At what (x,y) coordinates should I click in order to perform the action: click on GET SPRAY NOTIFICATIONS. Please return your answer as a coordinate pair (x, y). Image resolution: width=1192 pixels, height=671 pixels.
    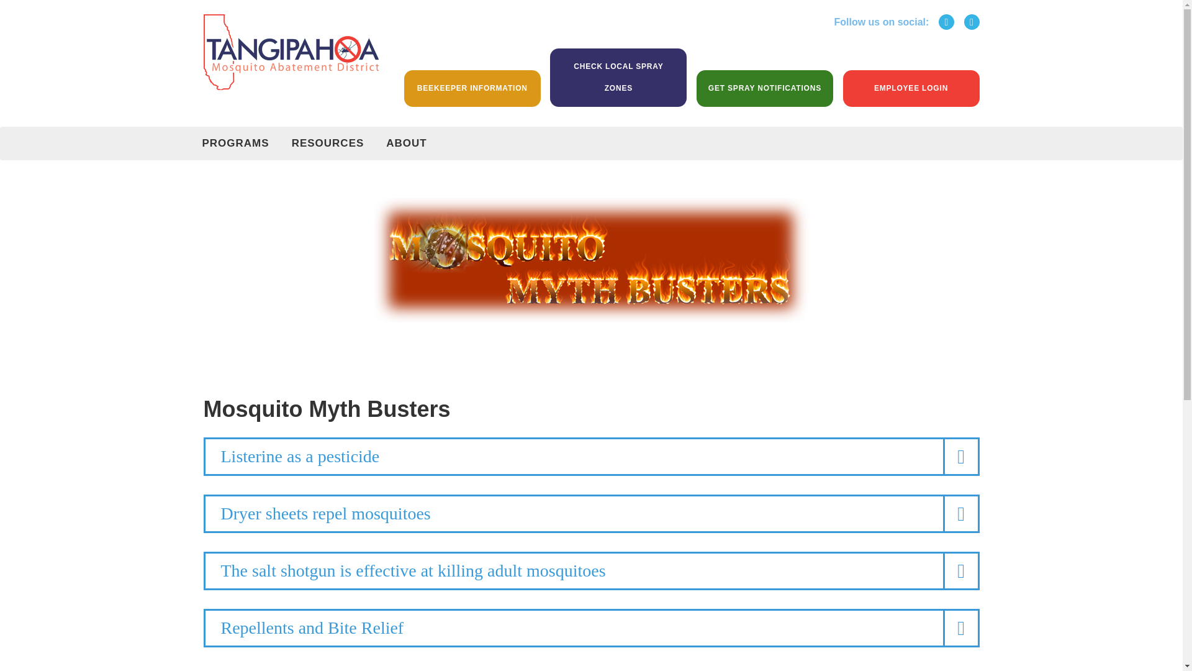
    Looking at the image, I should click on (765, 88).